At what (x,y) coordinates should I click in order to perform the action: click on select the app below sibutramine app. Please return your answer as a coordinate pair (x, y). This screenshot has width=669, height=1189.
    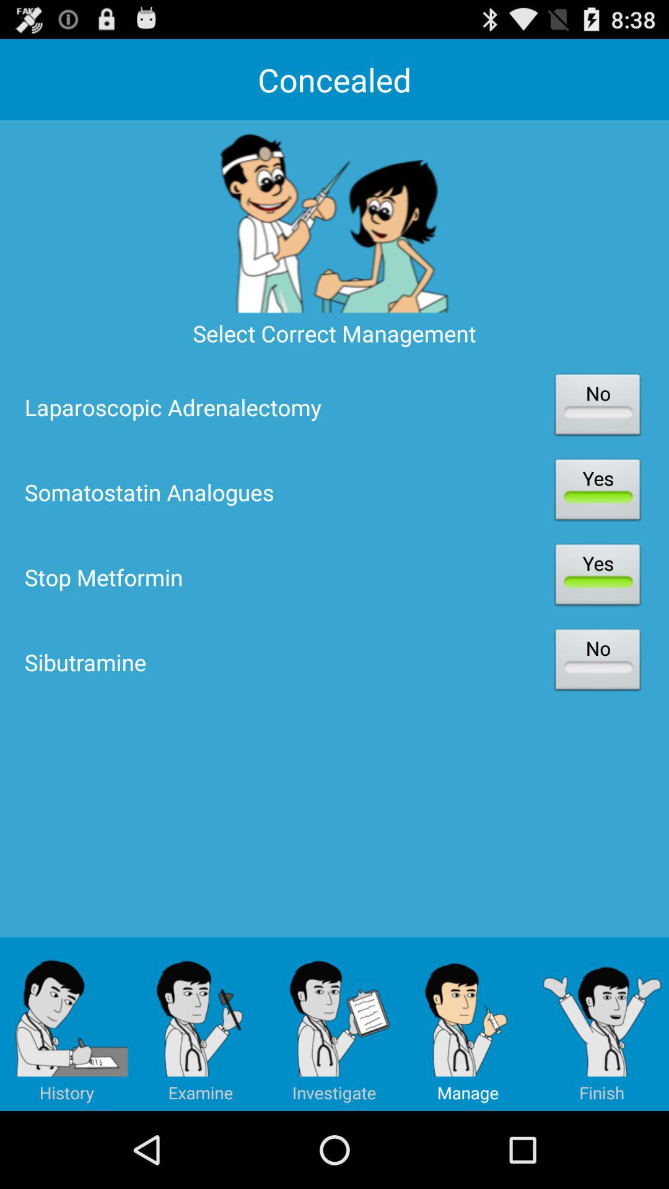
    Looking at the image, I should click on (602, 1024).